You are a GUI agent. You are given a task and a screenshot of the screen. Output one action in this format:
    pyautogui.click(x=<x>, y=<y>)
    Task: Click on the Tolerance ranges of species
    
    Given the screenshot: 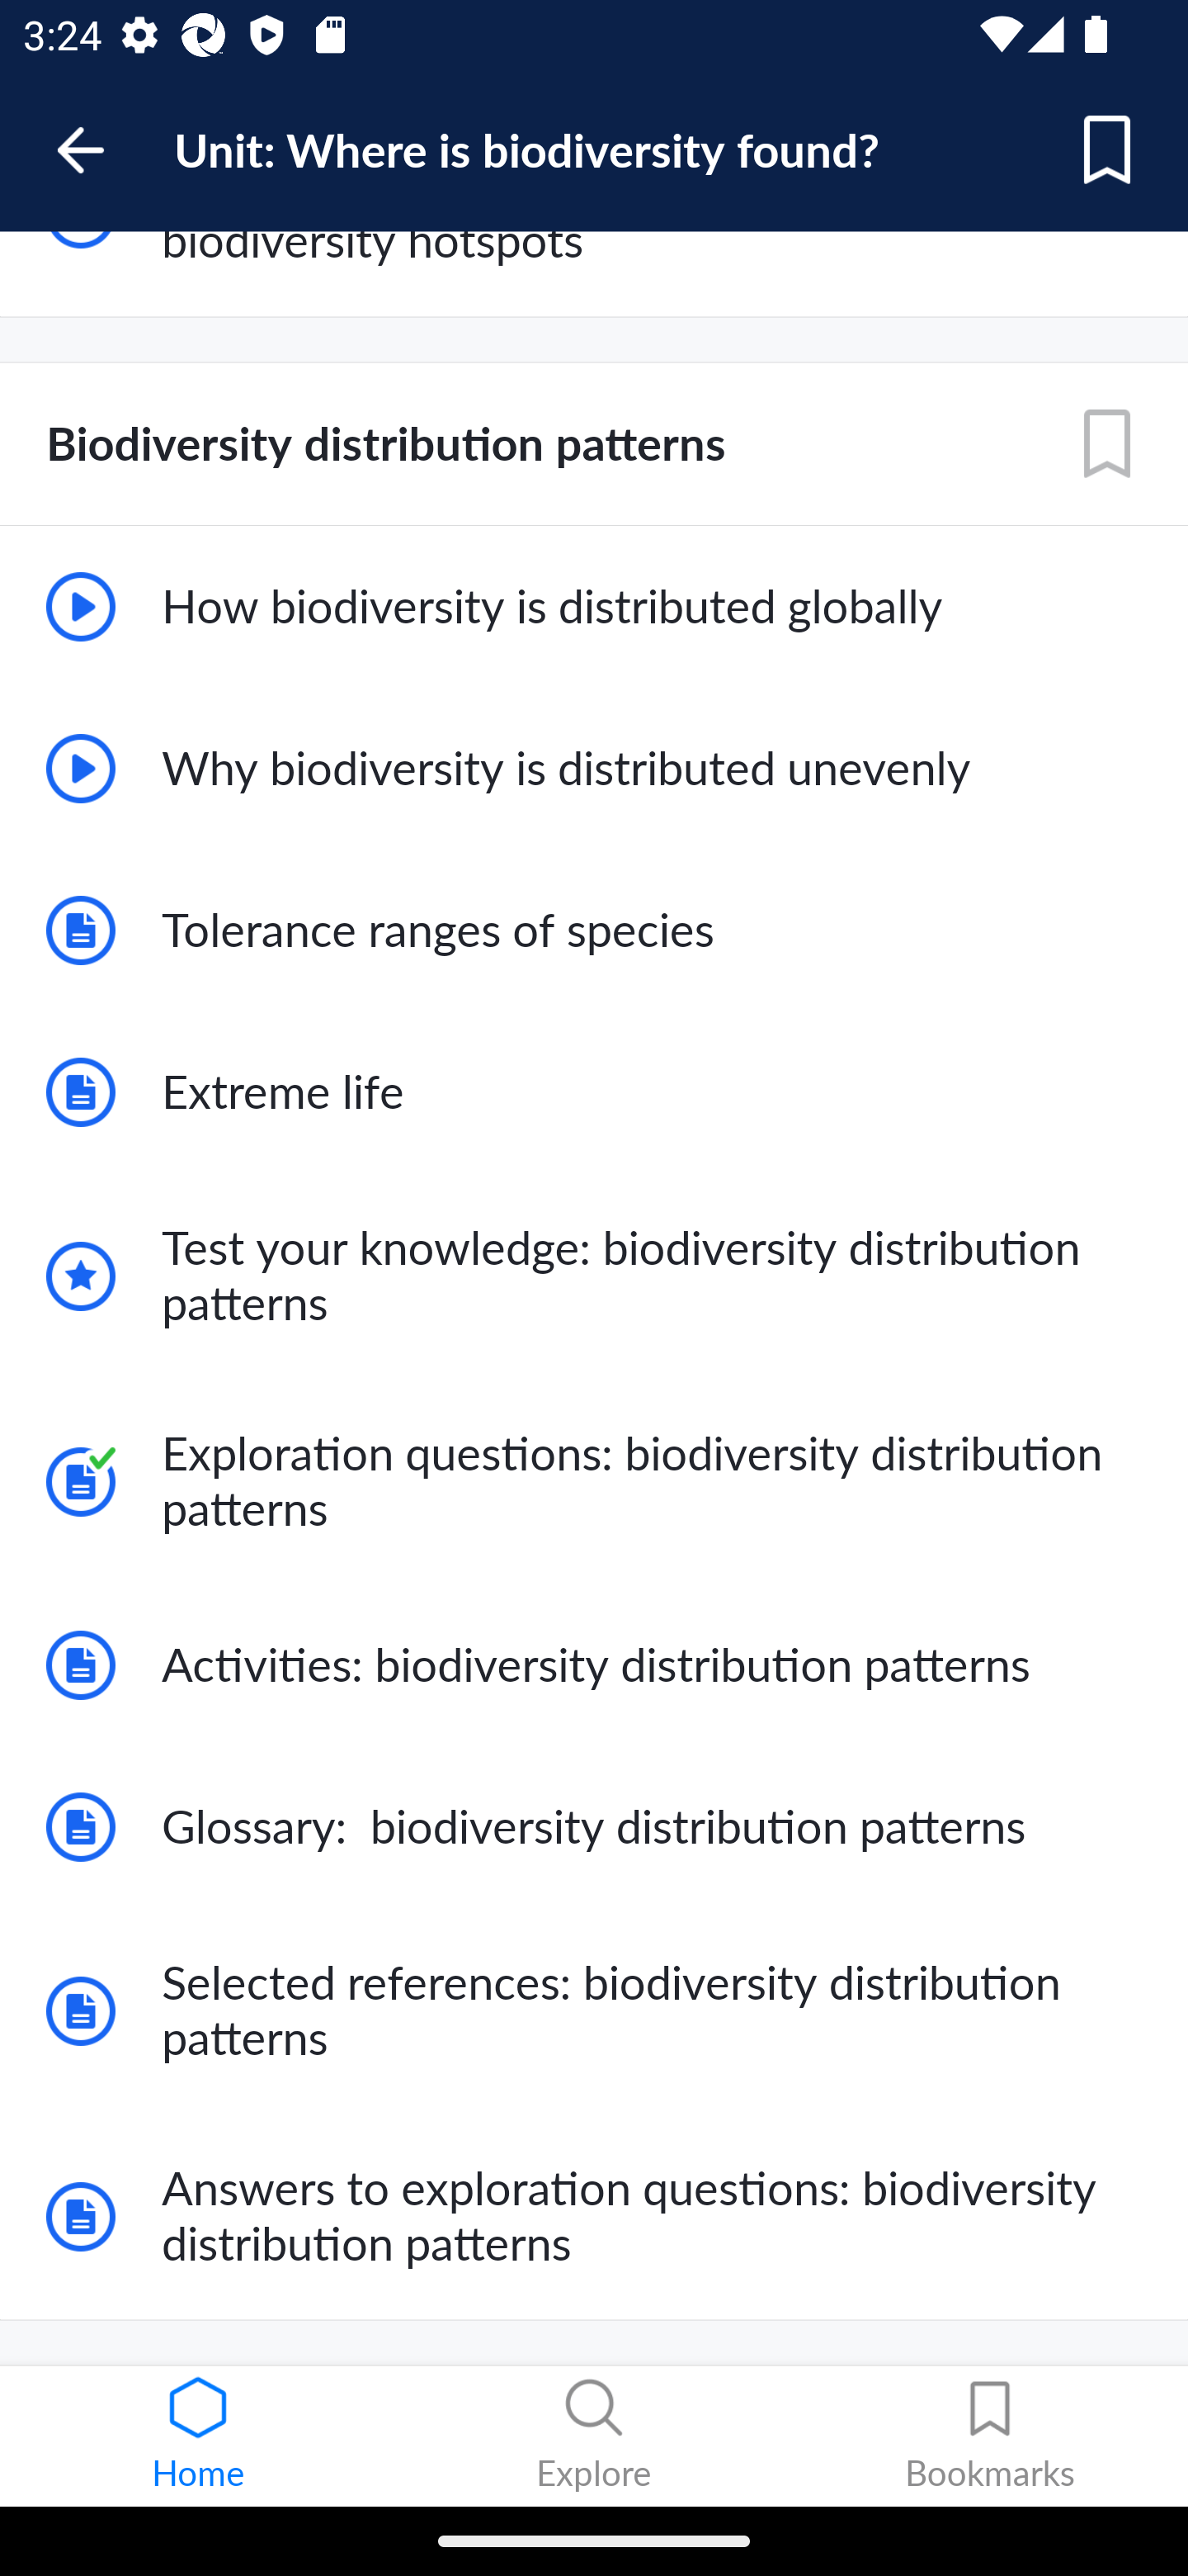 What is the action you would take?
    pyautogui.click(x=594, y=931)
    